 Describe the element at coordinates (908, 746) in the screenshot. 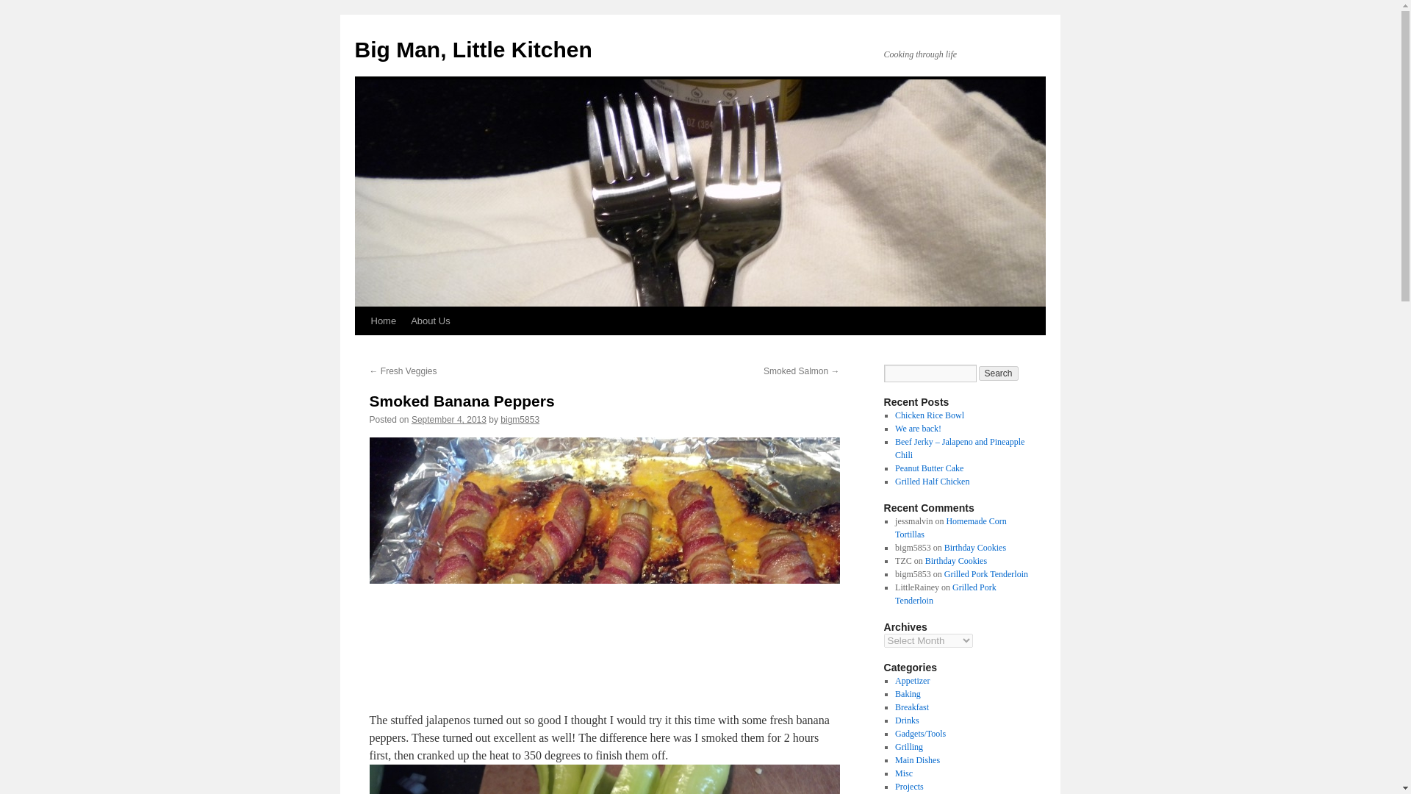

I see `Grilling` at that location.